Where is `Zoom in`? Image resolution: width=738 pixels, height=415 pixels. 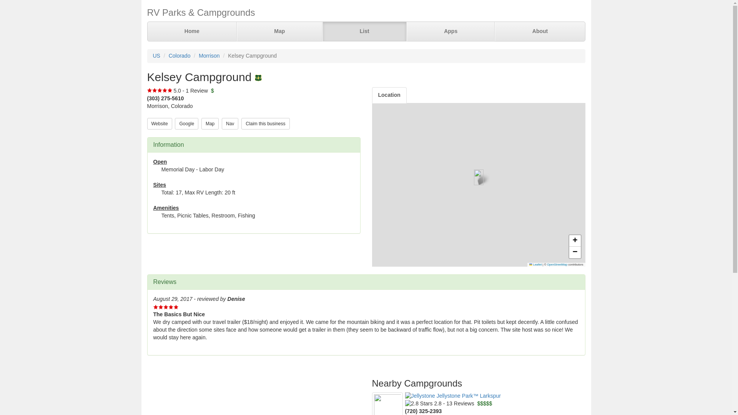
Zoom in is located at coordinates (574, 241).